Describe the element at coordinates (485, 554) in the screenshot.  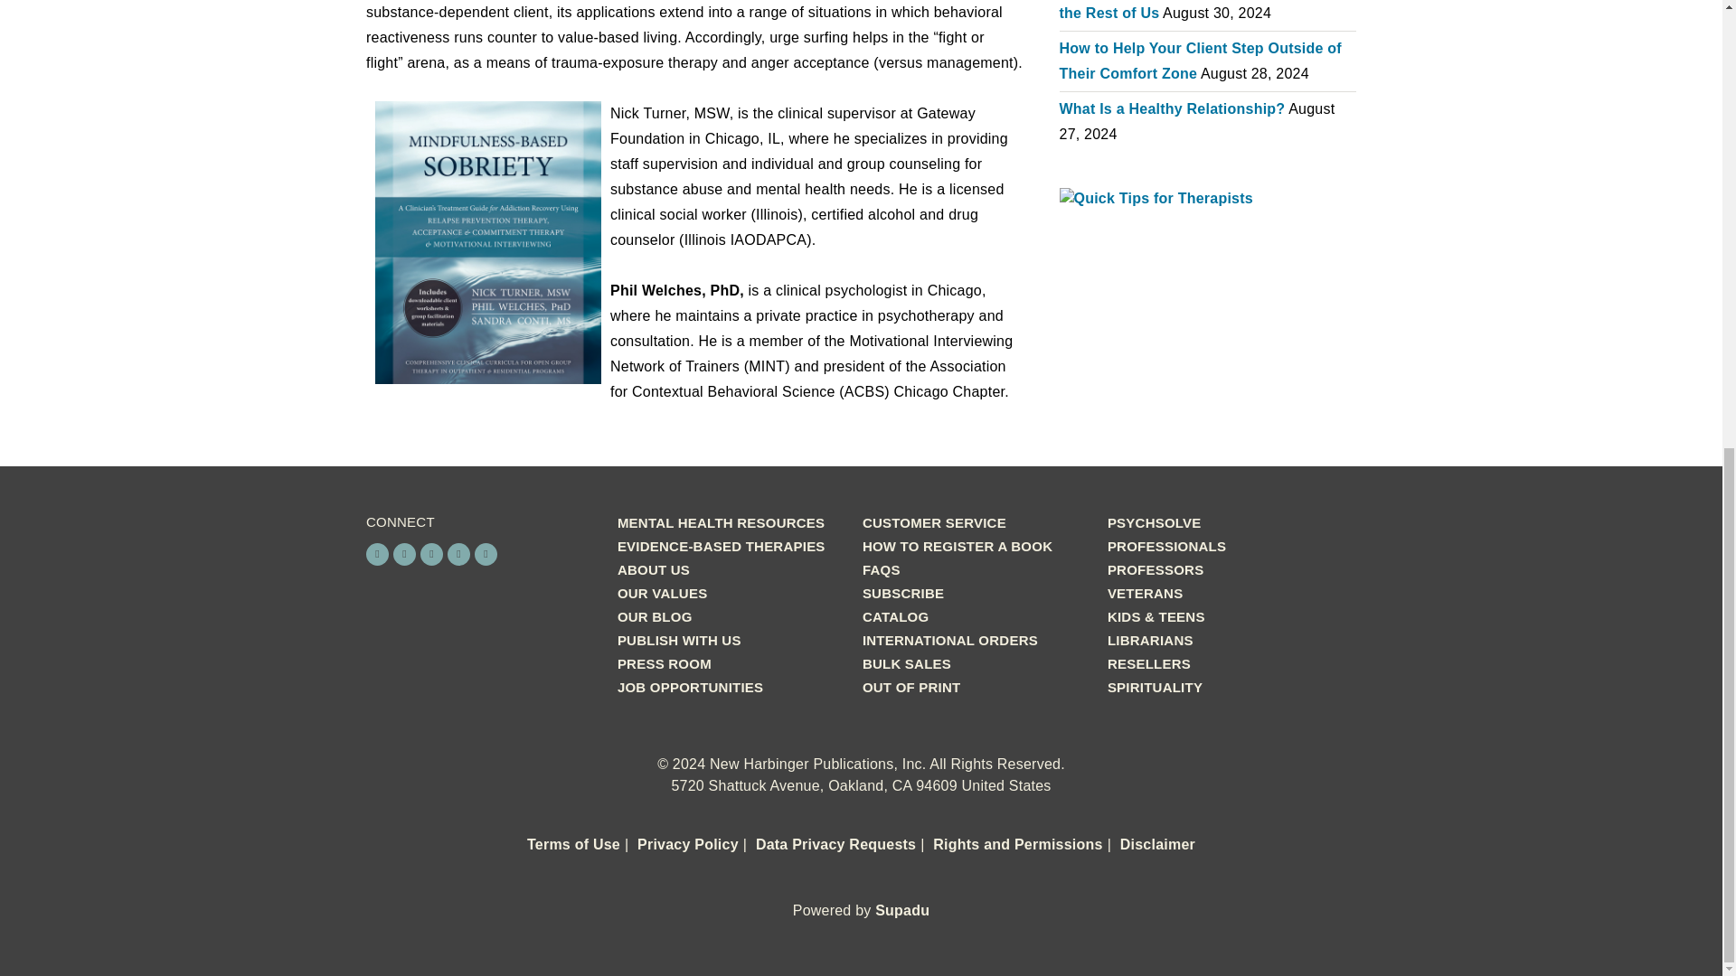
I see `Follow us on YouTube` at that location.